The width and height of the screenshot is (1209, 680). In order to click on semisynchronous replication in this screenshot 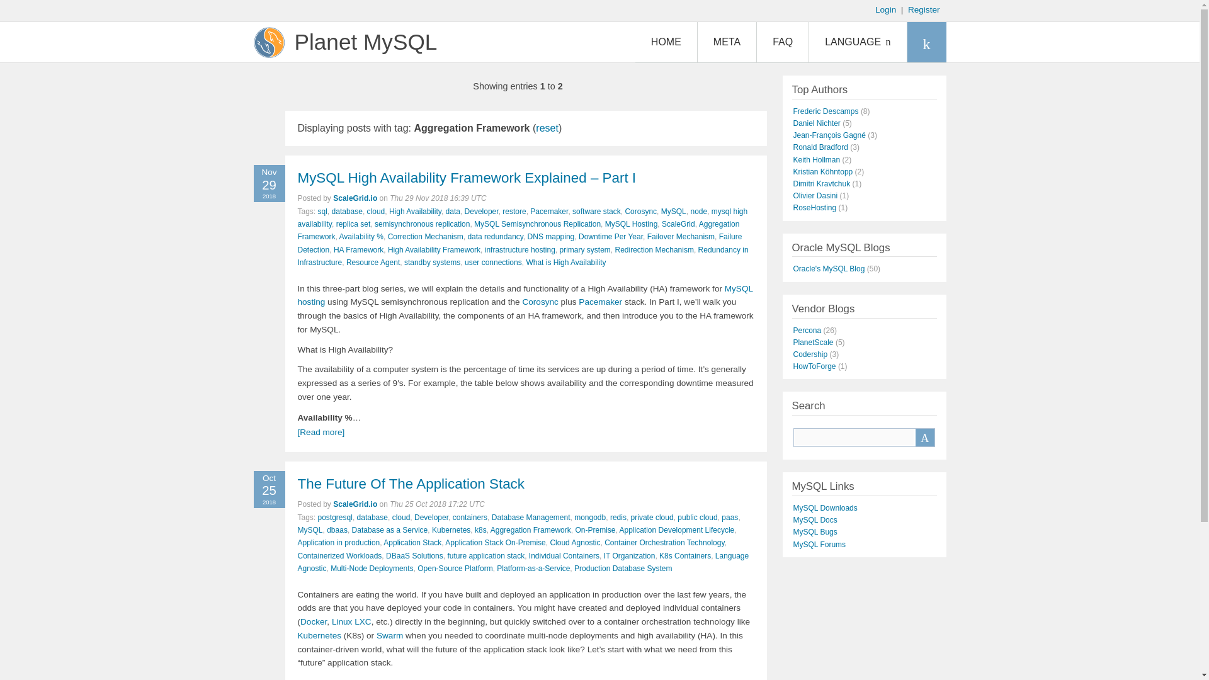, I will do `click(422, 224)`.